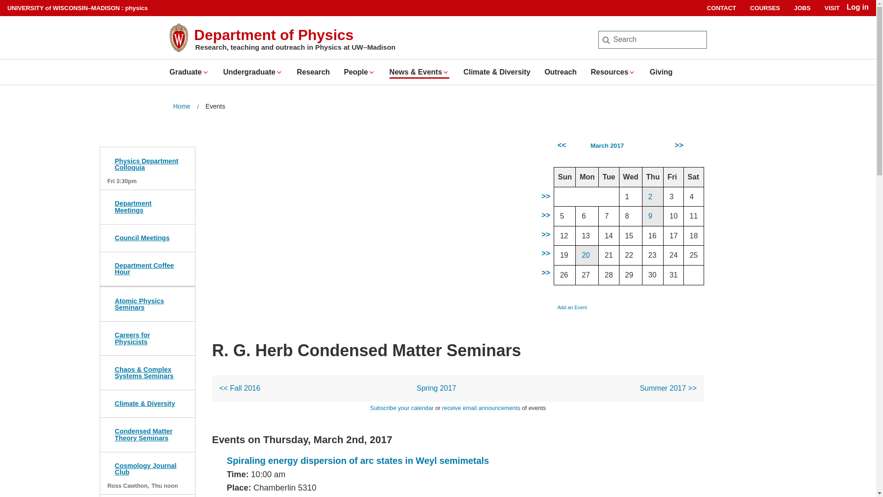  I want to click on Events, so click(215, 107).